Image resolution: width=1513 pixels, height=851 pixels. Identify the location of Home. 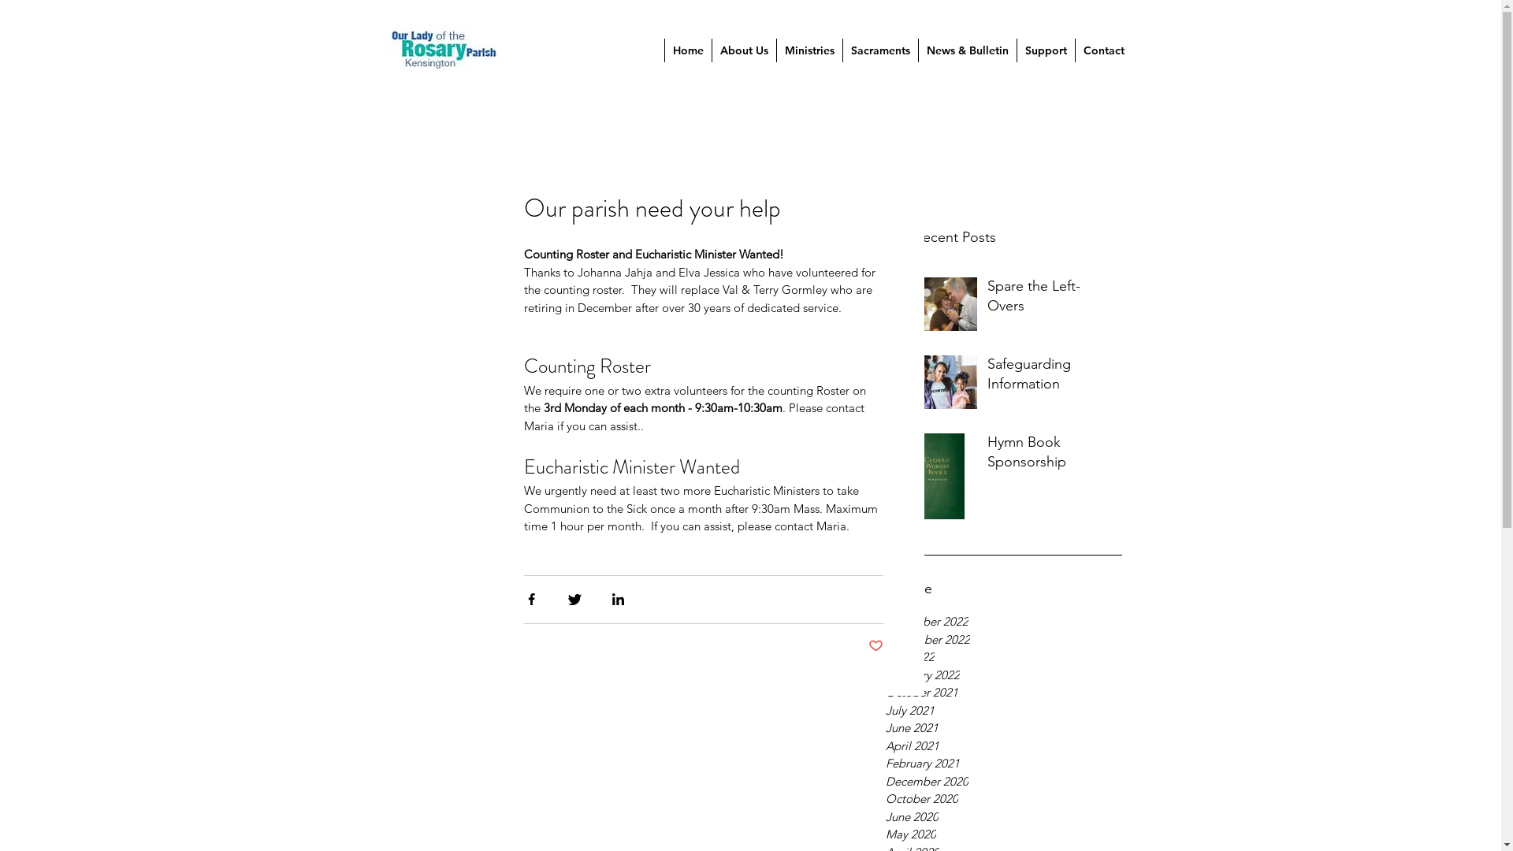
(687, 50).